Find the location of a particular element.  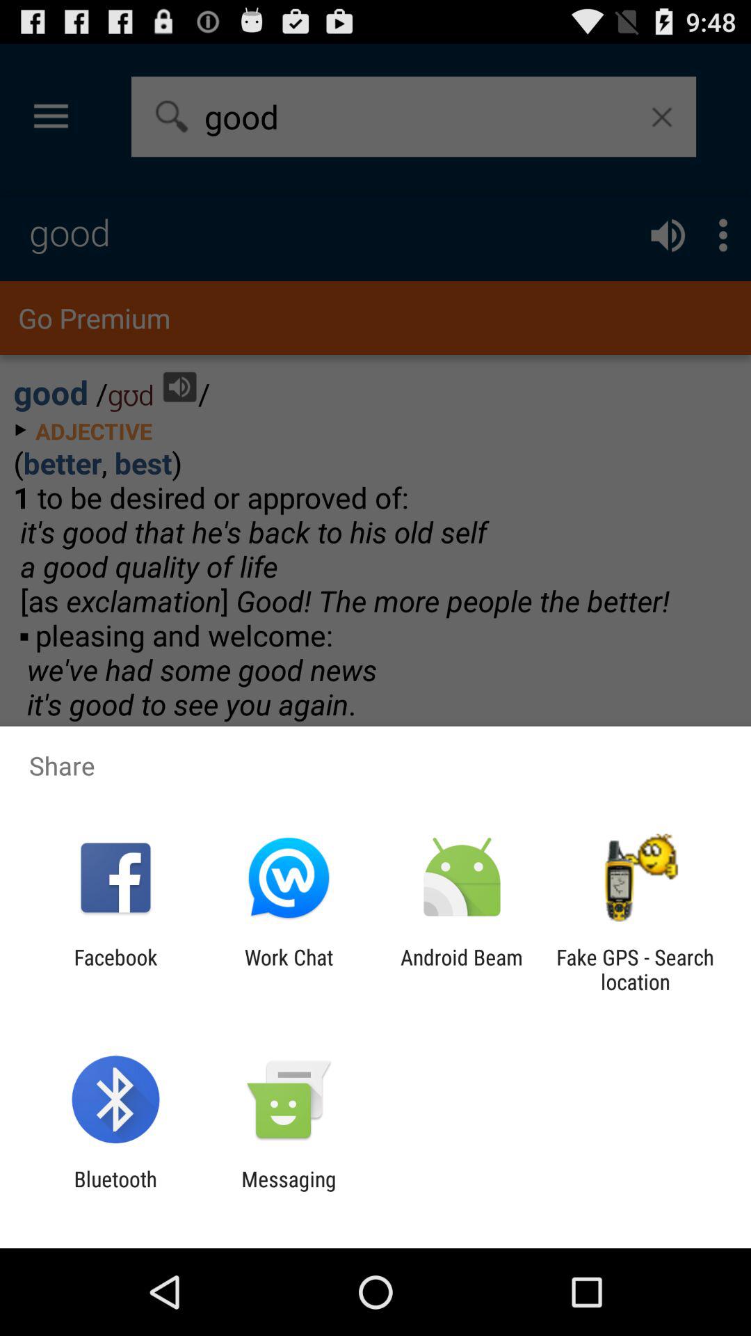

select icon at the bottom right corner is located at coordinates (635, 969).